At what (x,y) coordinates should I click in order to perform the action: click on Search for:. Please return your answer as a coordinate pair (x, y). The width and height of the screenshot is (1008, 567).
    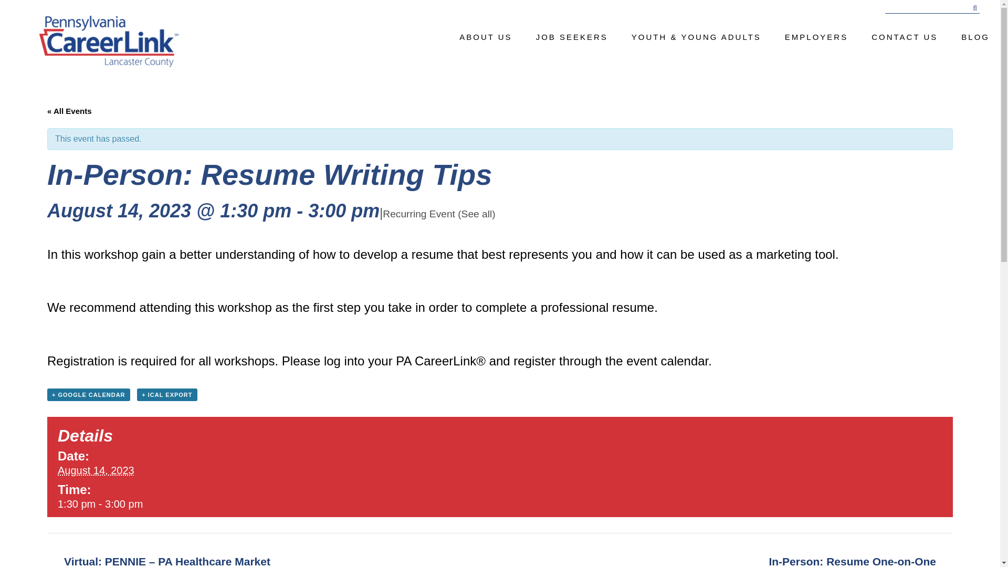
    Looking at the image, I should click on (932, 8).